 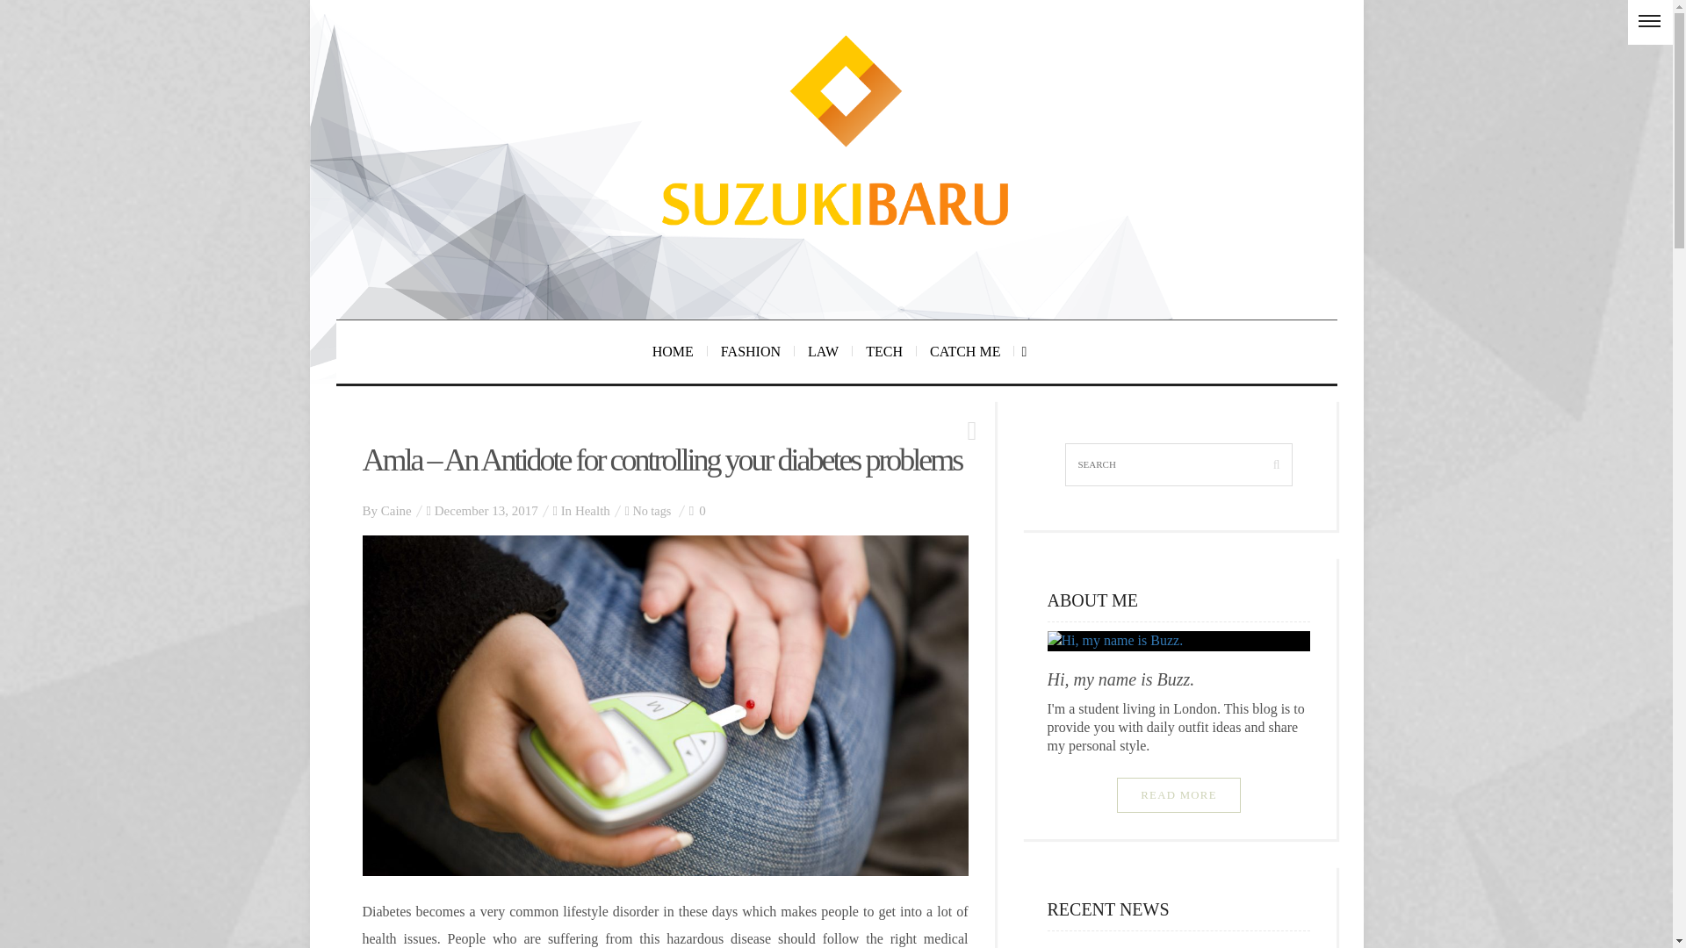 What do you see at coordinates (697, 510) in the screenshot?
I see `0` at bounding box center [697, 510].